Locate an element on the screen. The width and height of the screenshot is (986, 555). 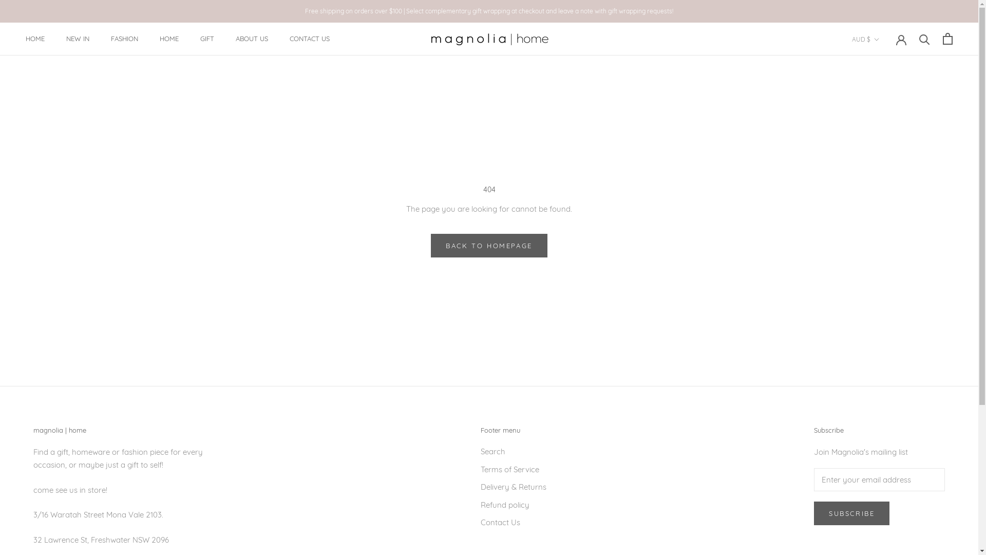
BWP is located at coordinates (882, 308).